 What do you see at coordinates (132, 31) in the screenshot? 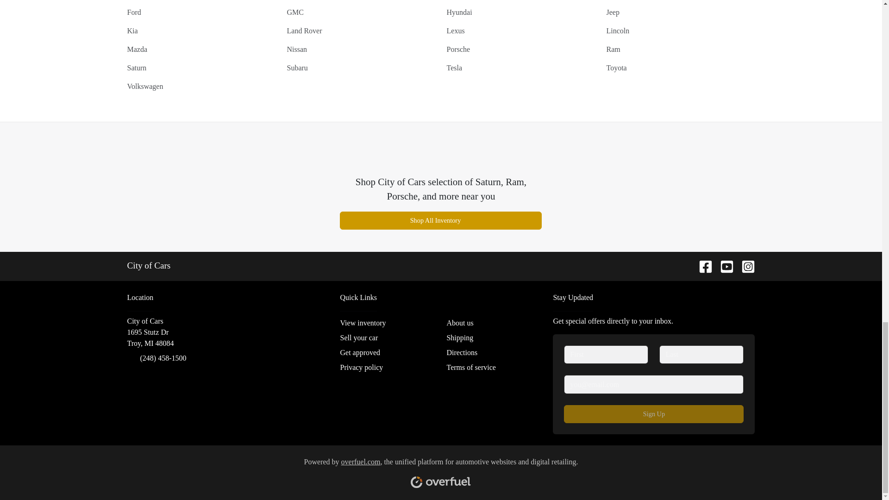
I see `Kia` at bounding box center [132, 31].